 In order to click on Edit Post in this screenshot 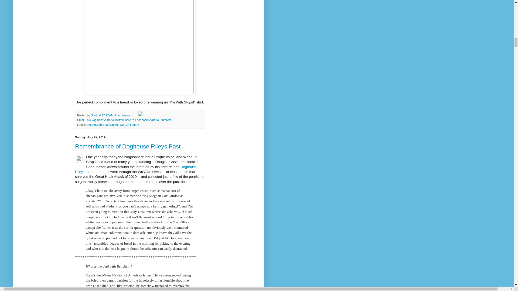, I will do `click(140, 115)`.